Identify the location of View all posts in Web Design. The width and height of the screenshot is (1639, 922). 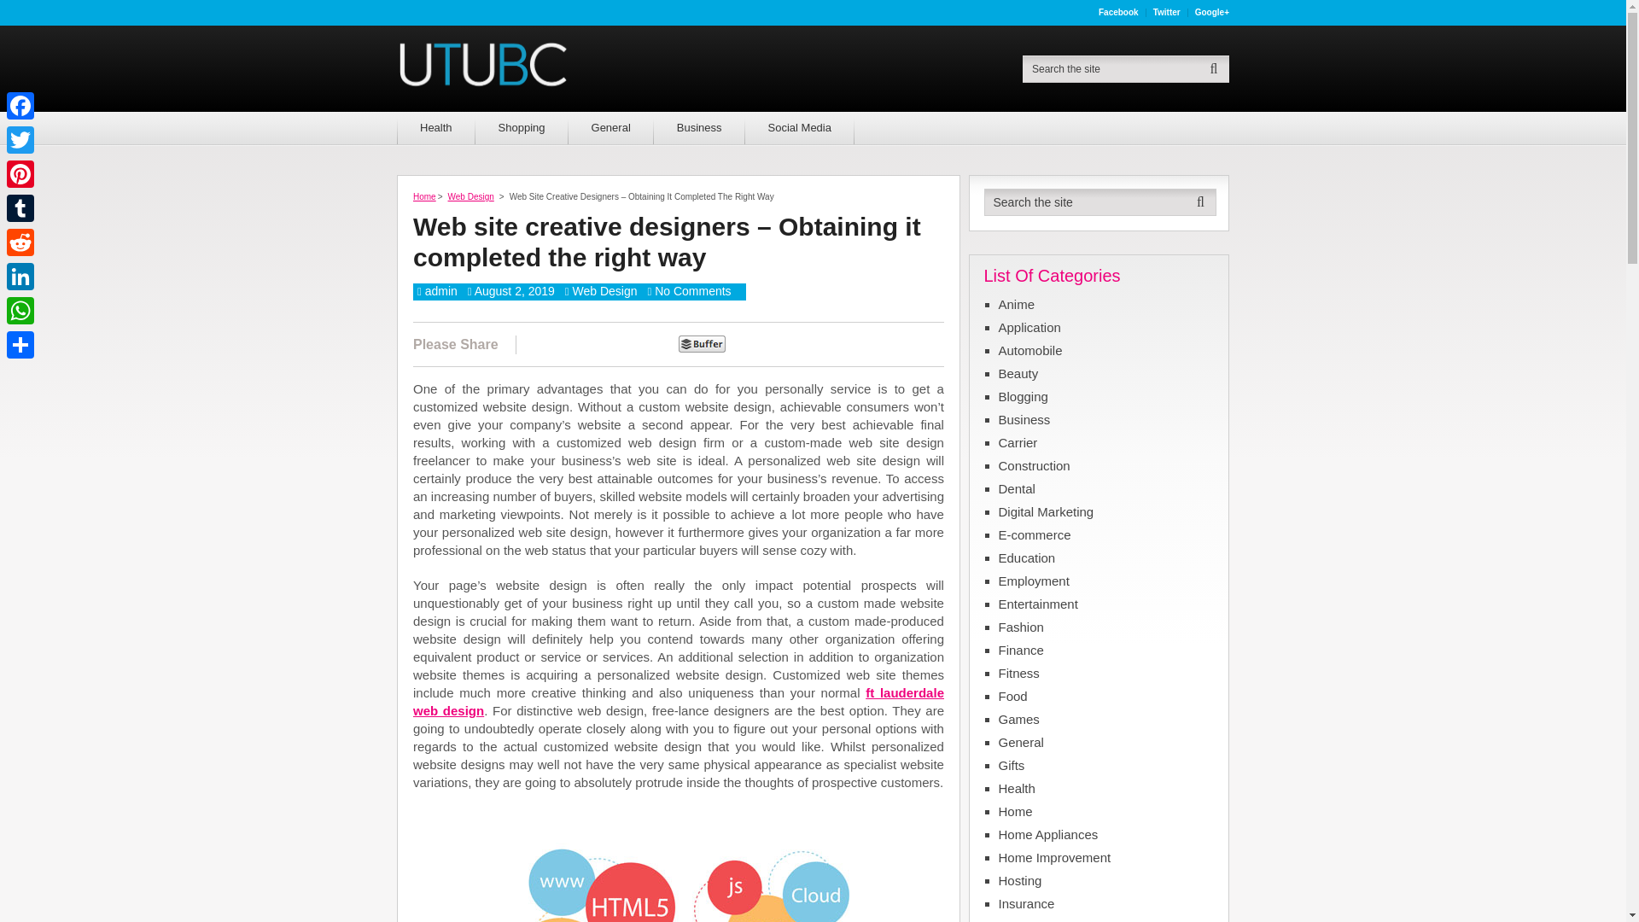
(604, 290).